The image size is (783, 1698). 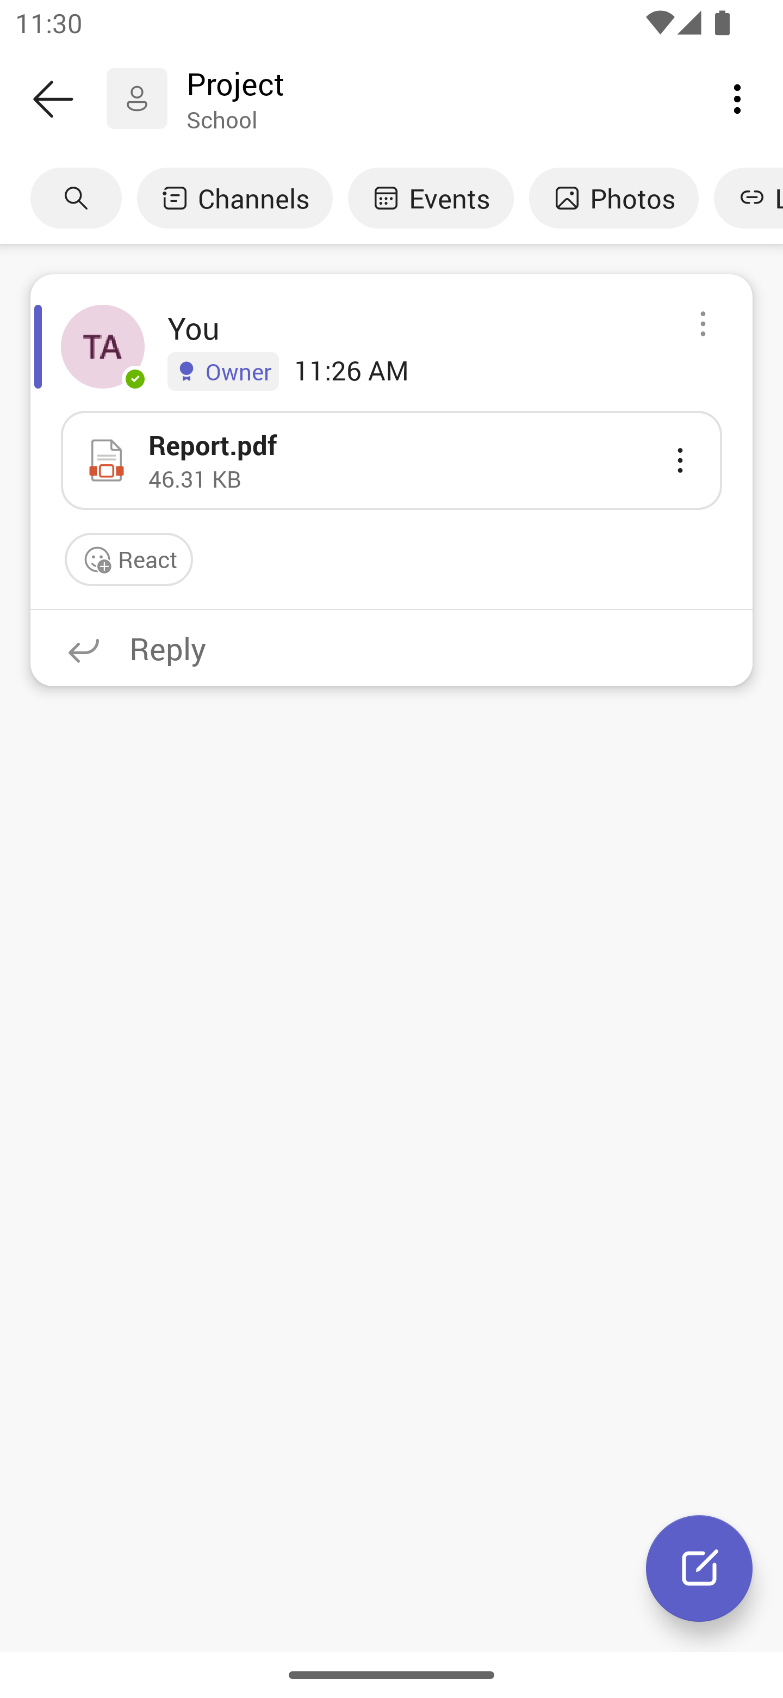 I want to click on Owner, so click(x=223, y=371).